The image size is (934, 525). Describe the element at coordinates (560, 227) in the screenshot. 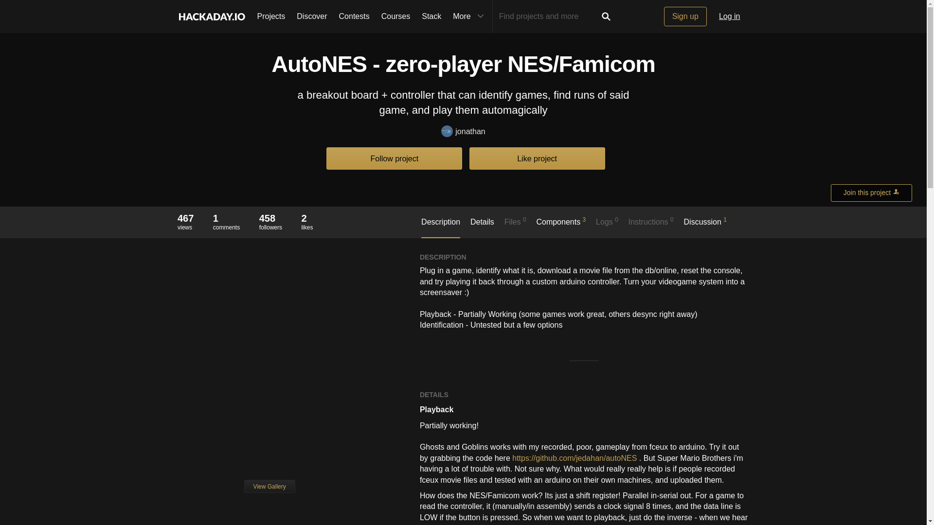

I see `Components 3` at that location.